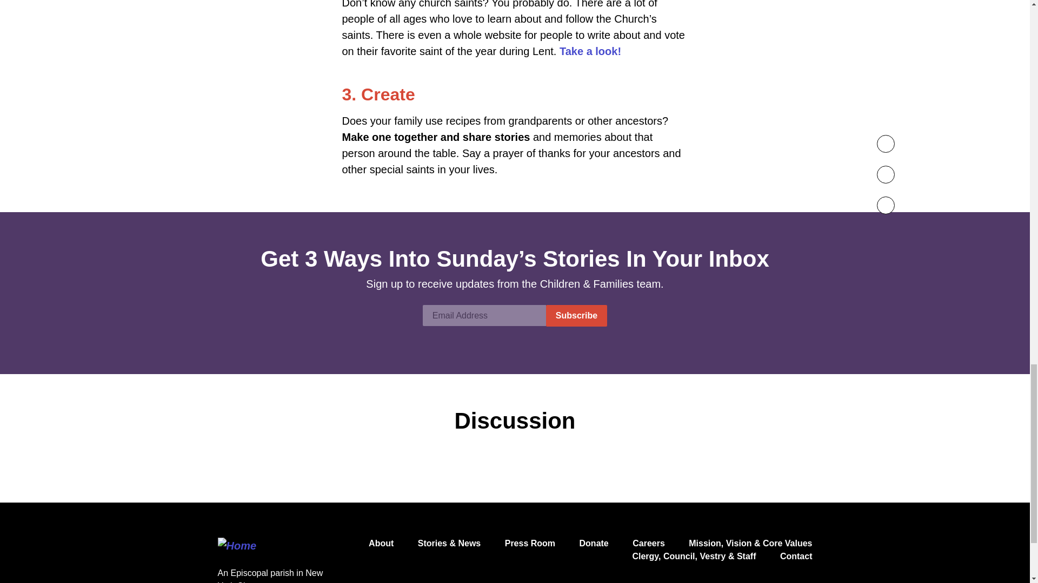 The height and width of the screenshot is (583, 1038). I want to click on Directory, so click(694, 556).